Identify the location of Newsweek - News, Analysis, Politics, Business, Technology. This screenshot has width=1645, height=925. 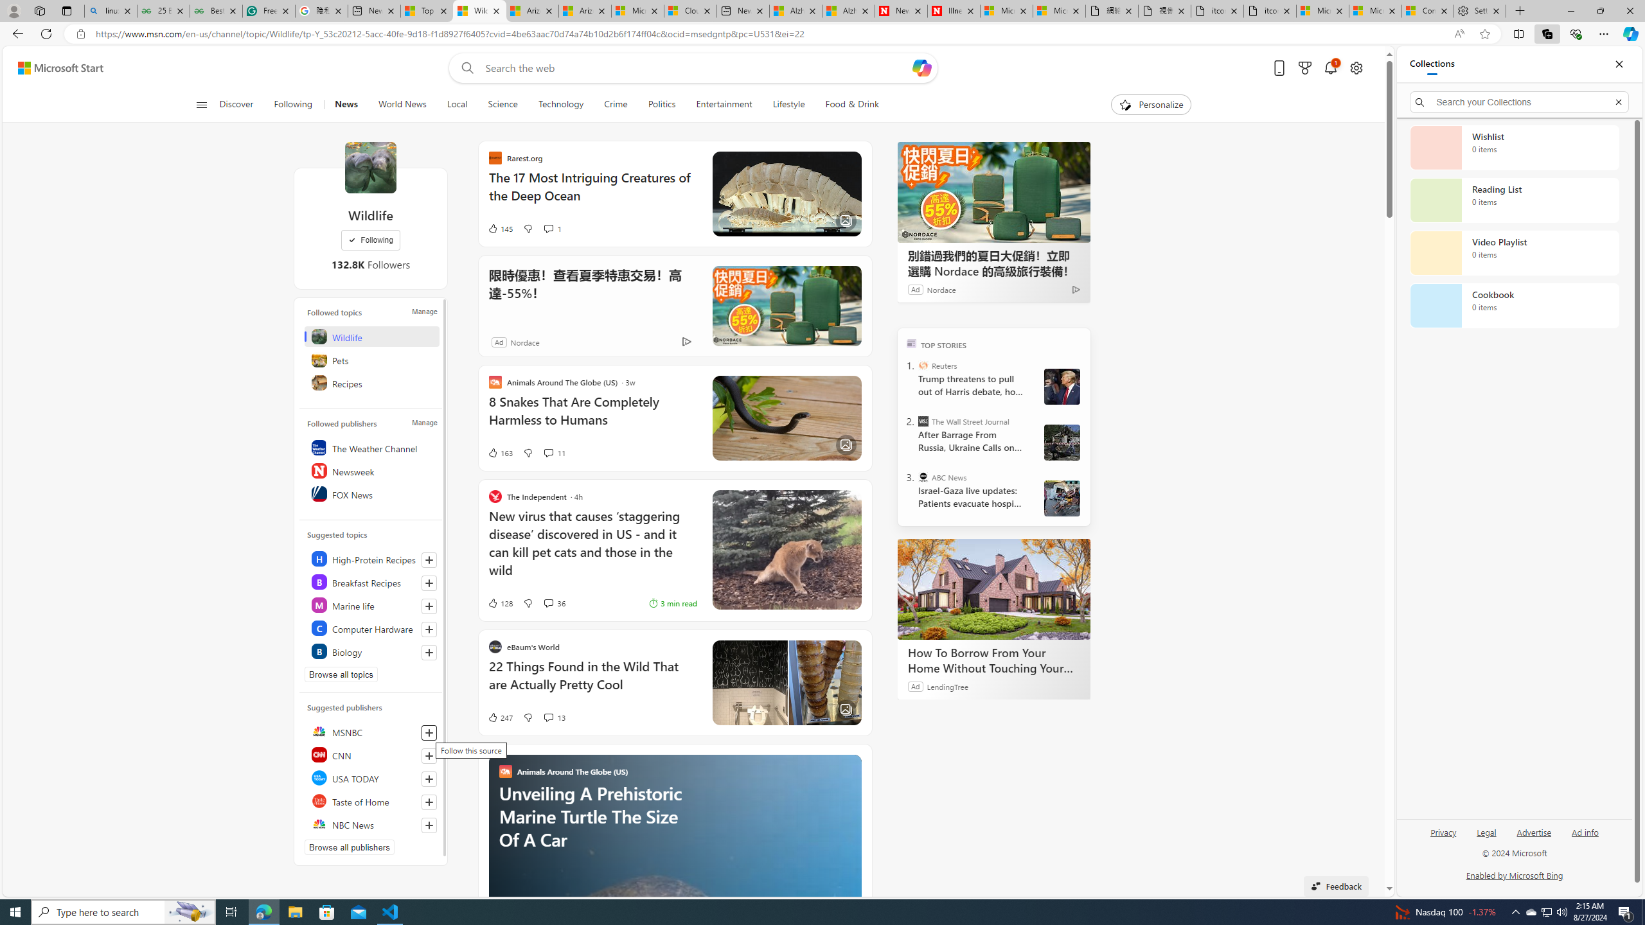
(901, 11).